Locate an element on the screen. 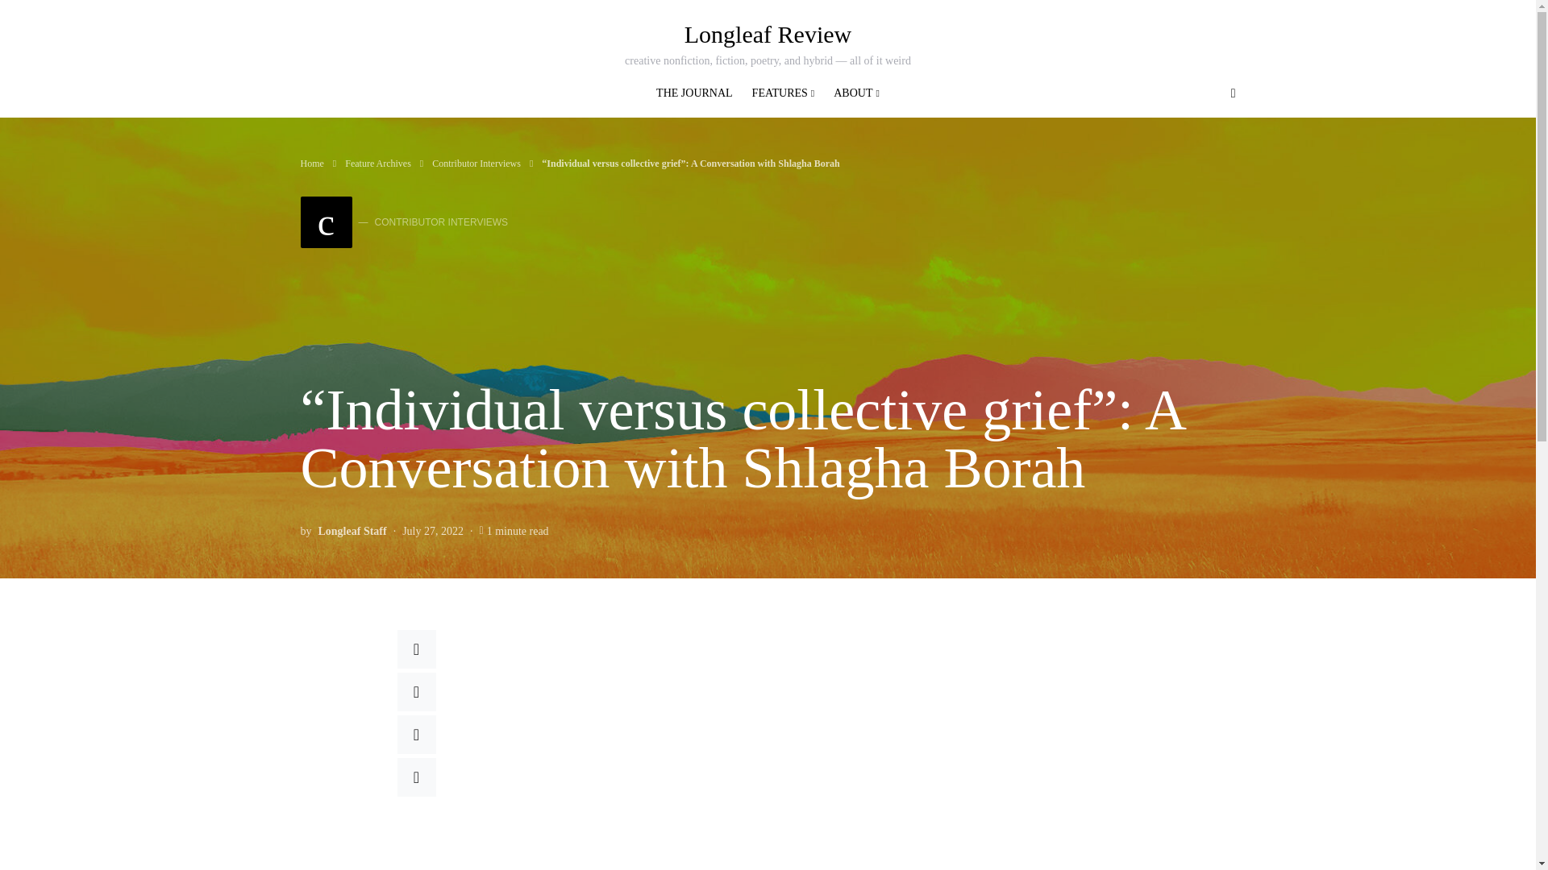  THE JOURNAL is located at coordinates (700, 93).